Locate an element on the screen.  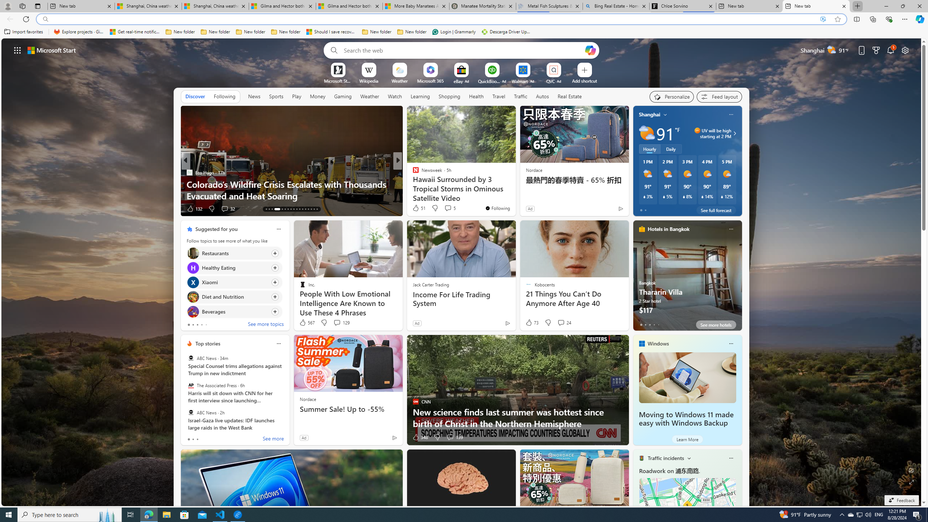
Restaurants is located at coordinates (193, 253).